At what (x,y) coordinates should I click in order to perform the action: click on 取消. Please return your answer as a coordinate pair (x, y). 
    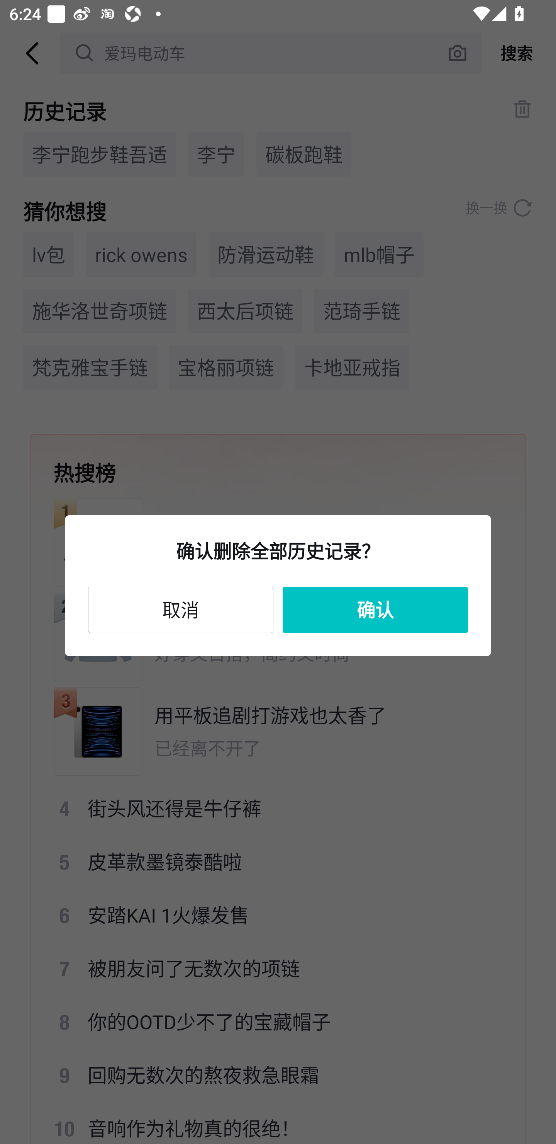
    Looking at the image, I should click on (181, 609).